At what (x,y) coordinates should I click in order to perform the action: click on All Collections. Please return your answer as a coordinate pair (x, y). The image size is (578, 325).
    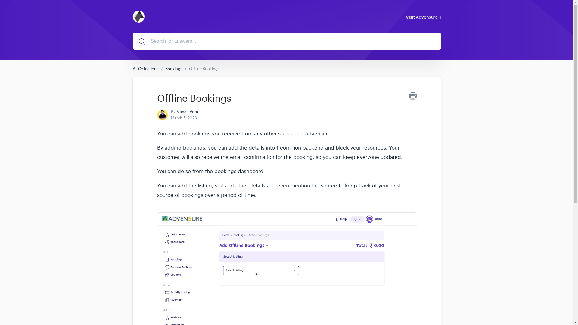
    Looking at the image, I should click on (145, 69).